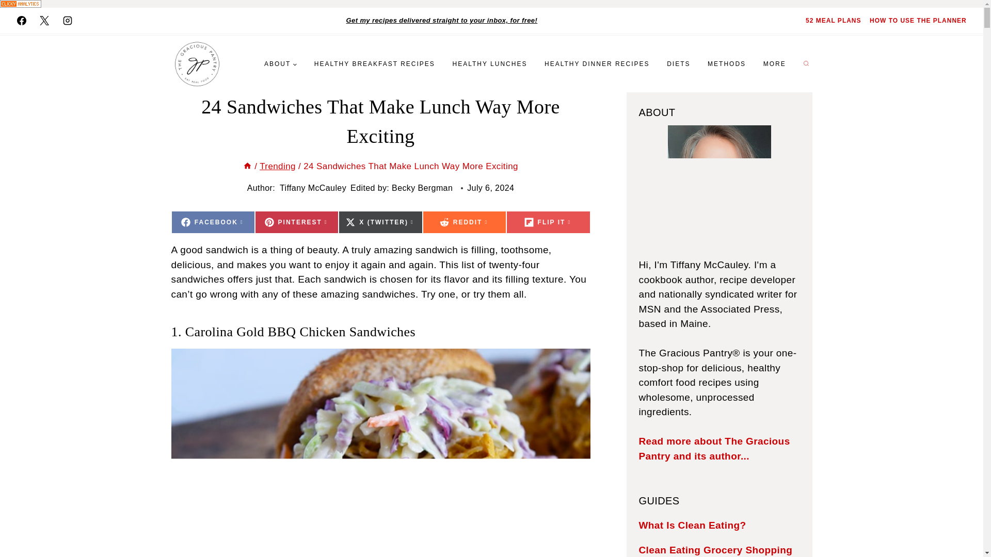  What do you see at coordinates (21, 21) in the screenshot?
I see ` External link. Opens in a new tab.` at bounding box center [21, 21].